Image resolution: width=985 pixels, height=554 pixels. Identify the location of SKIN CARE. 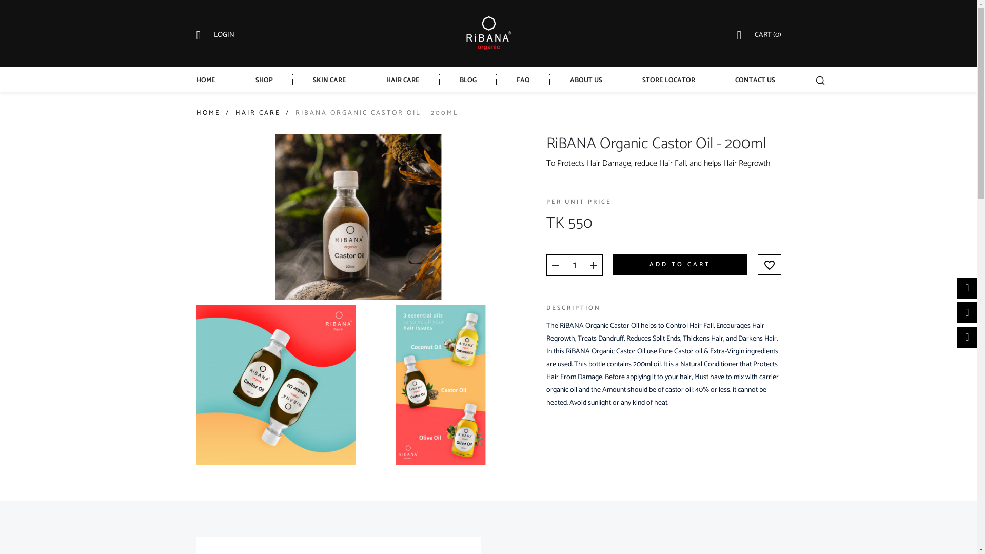
(329, 80).